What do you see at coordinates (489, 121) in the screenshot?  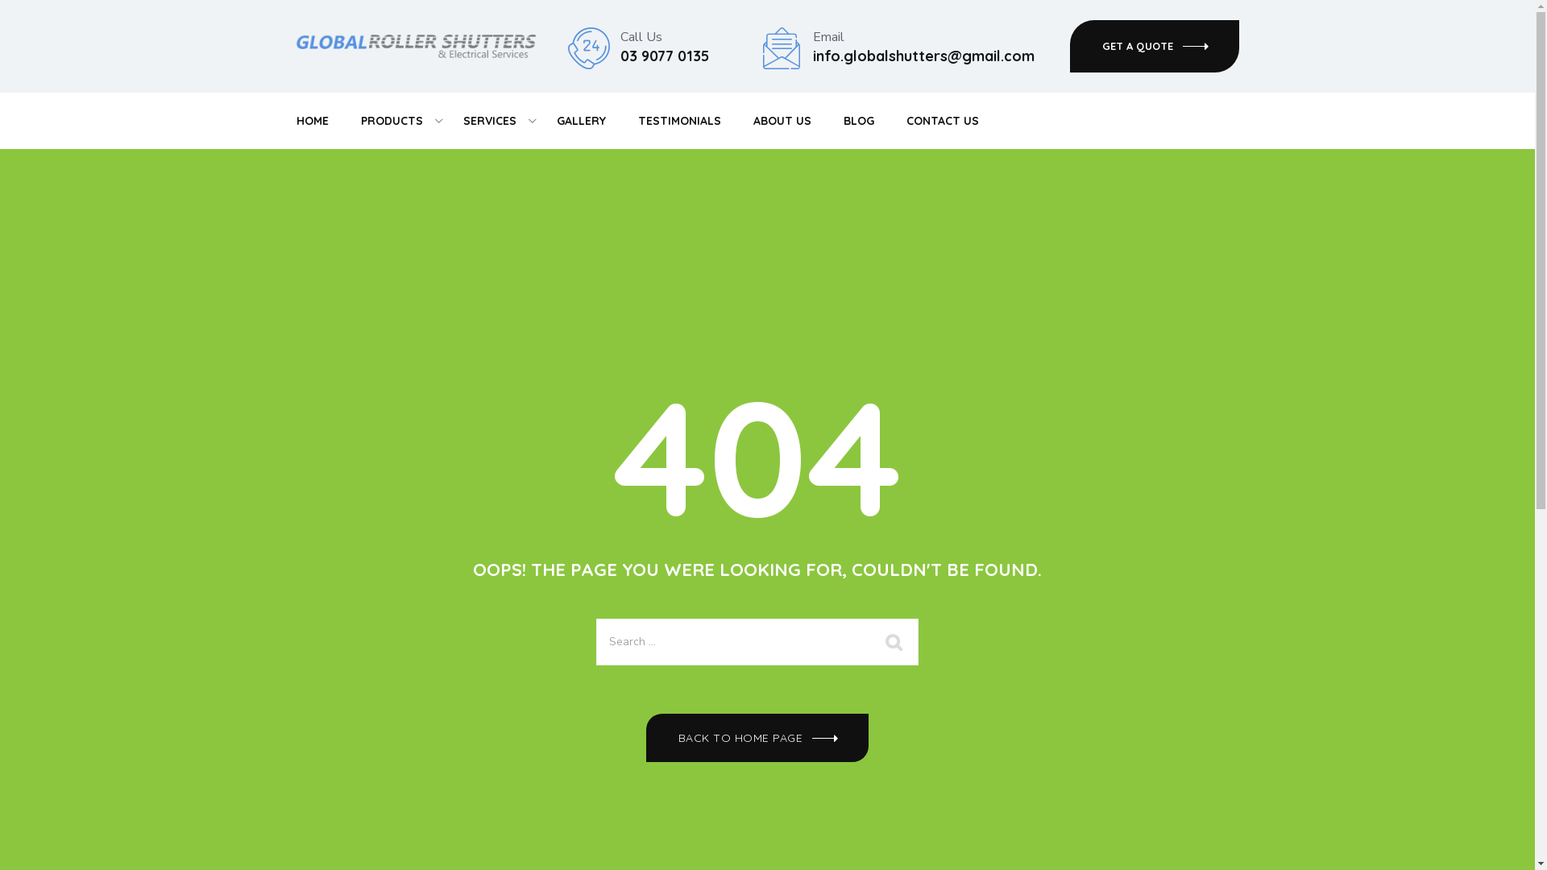 I see `SERVICES` at bounding box center [489, 121].